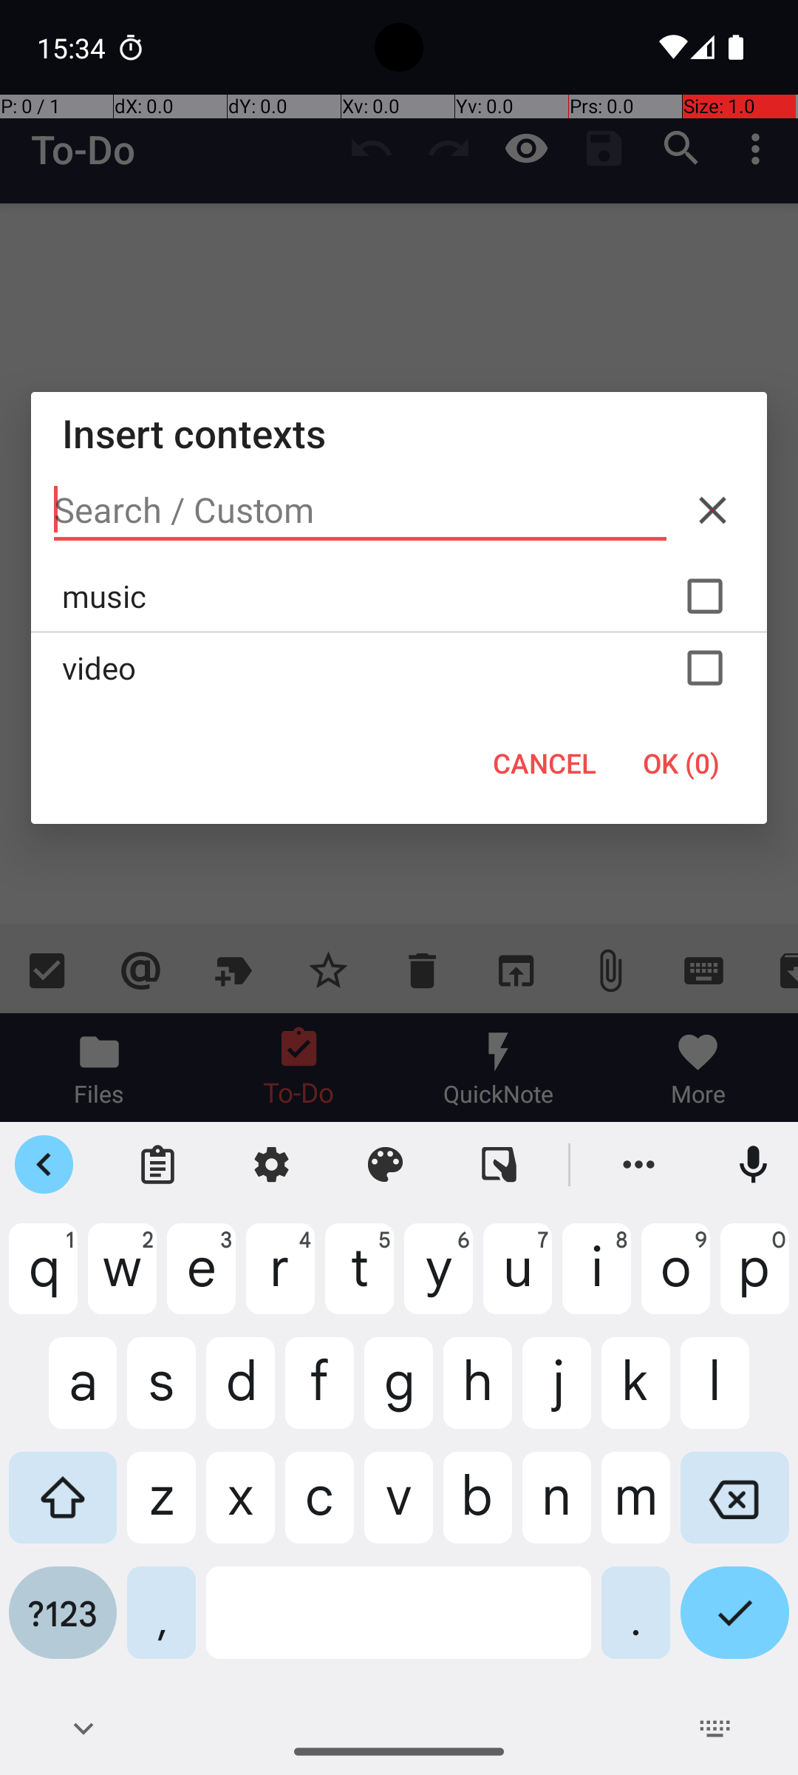 The height and width of the screenshot is (1775, 798). What do you see at coordinates (399, 668) in the screenshot?
I see `video` at bounding box center [399, 668].